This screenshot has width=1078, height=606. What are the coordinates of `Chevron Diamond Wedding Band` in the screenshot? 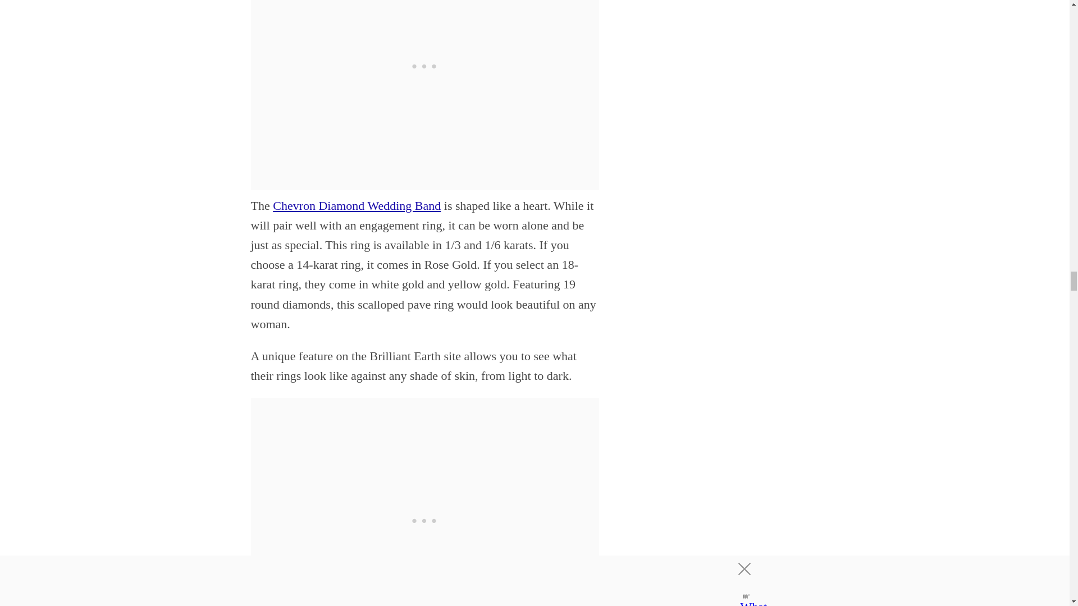 It's located at (357, 205).